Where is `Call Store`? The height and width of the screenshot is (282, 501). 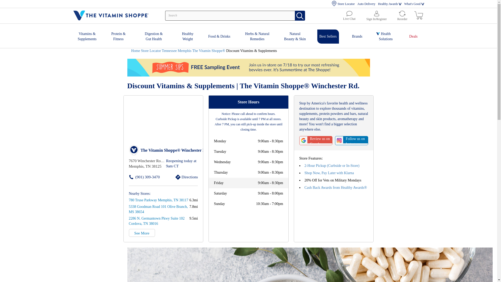 Call Store is located at coordinates (136, 177).